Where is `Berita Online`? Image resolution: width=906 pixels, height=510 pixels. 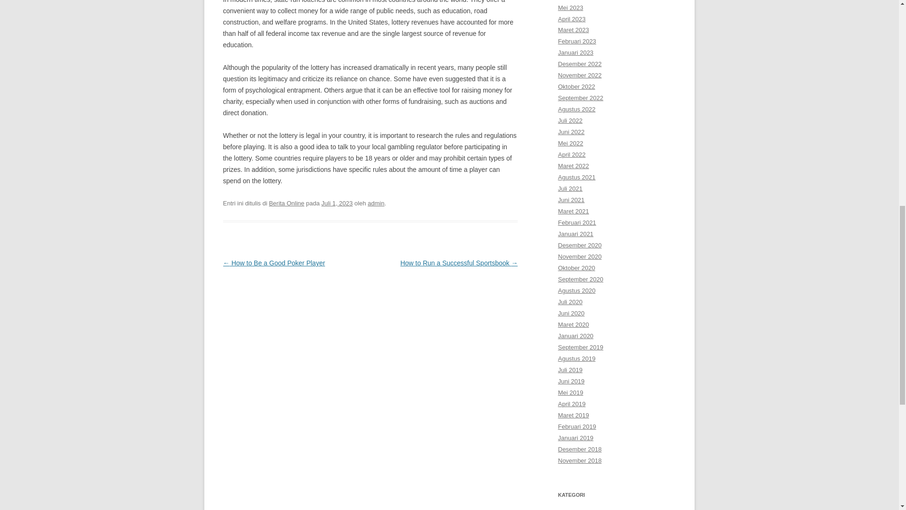
Berita Online is located at coordinates (287, 203).